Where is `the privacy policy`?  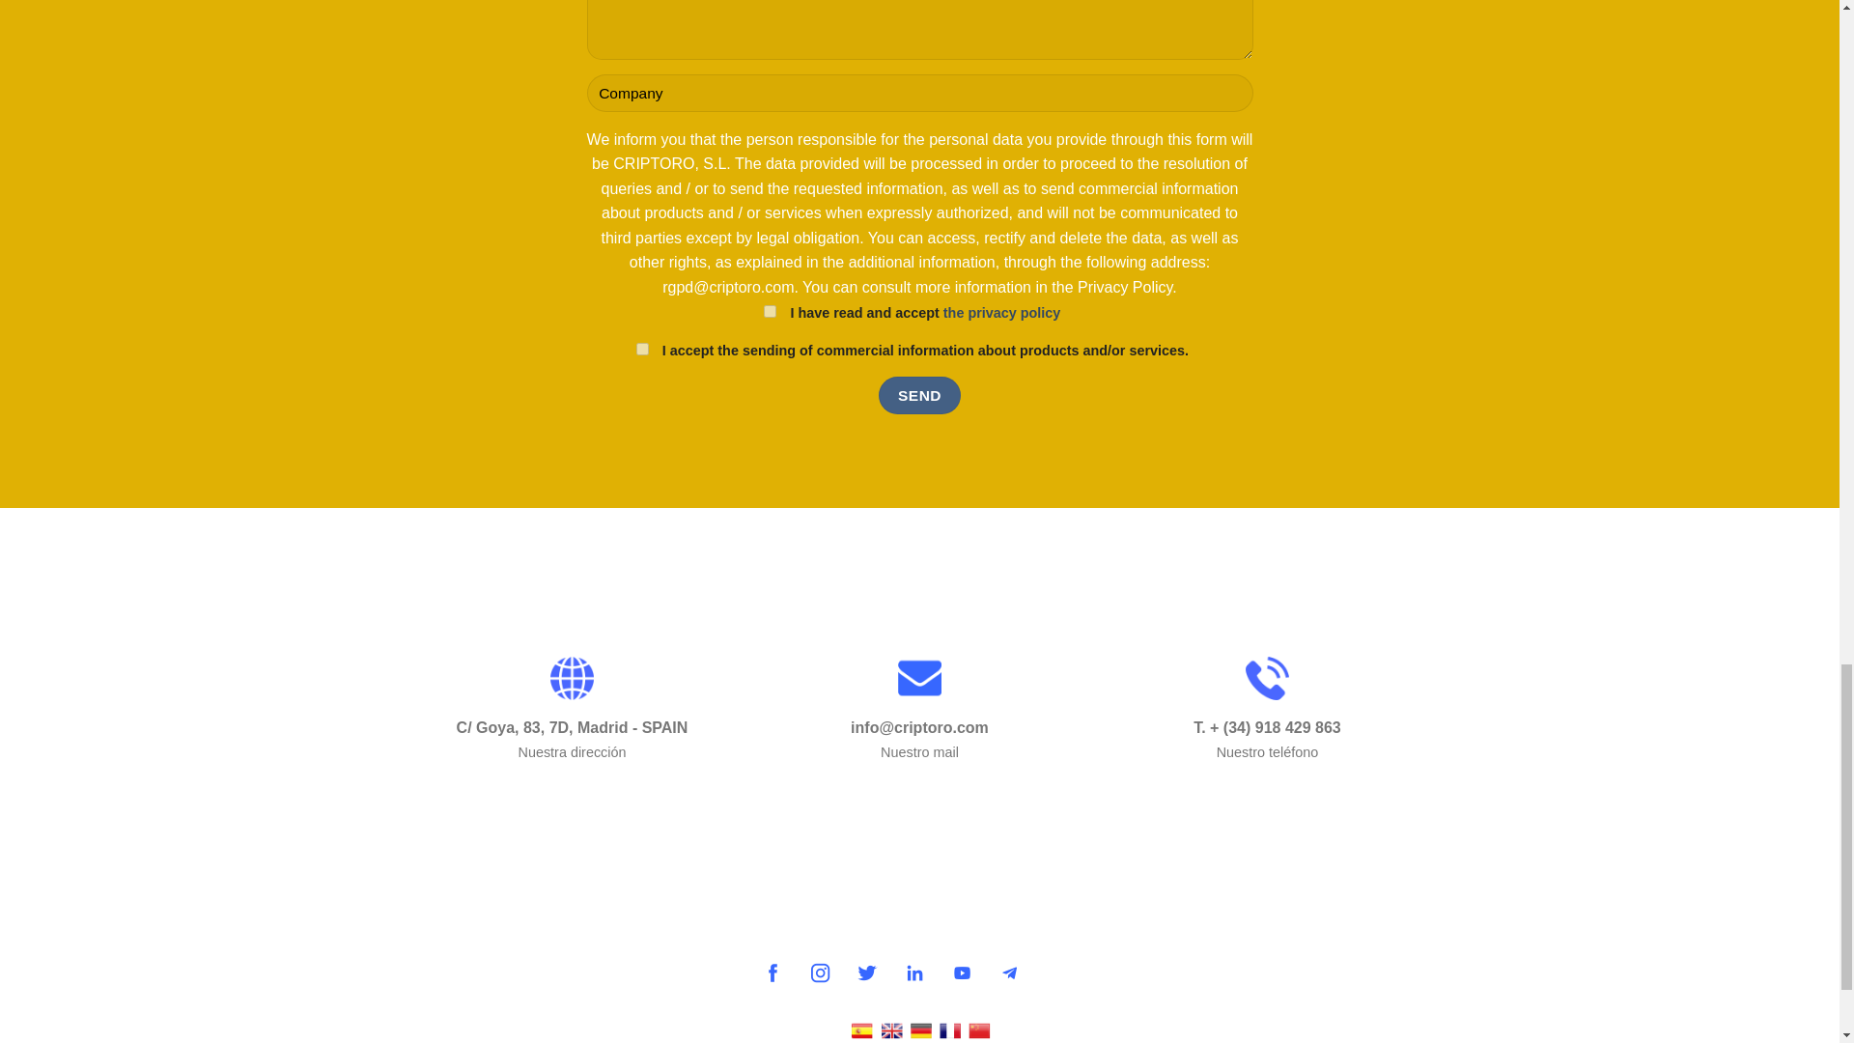 the privacy policy is located at coordinates (1002, 313).